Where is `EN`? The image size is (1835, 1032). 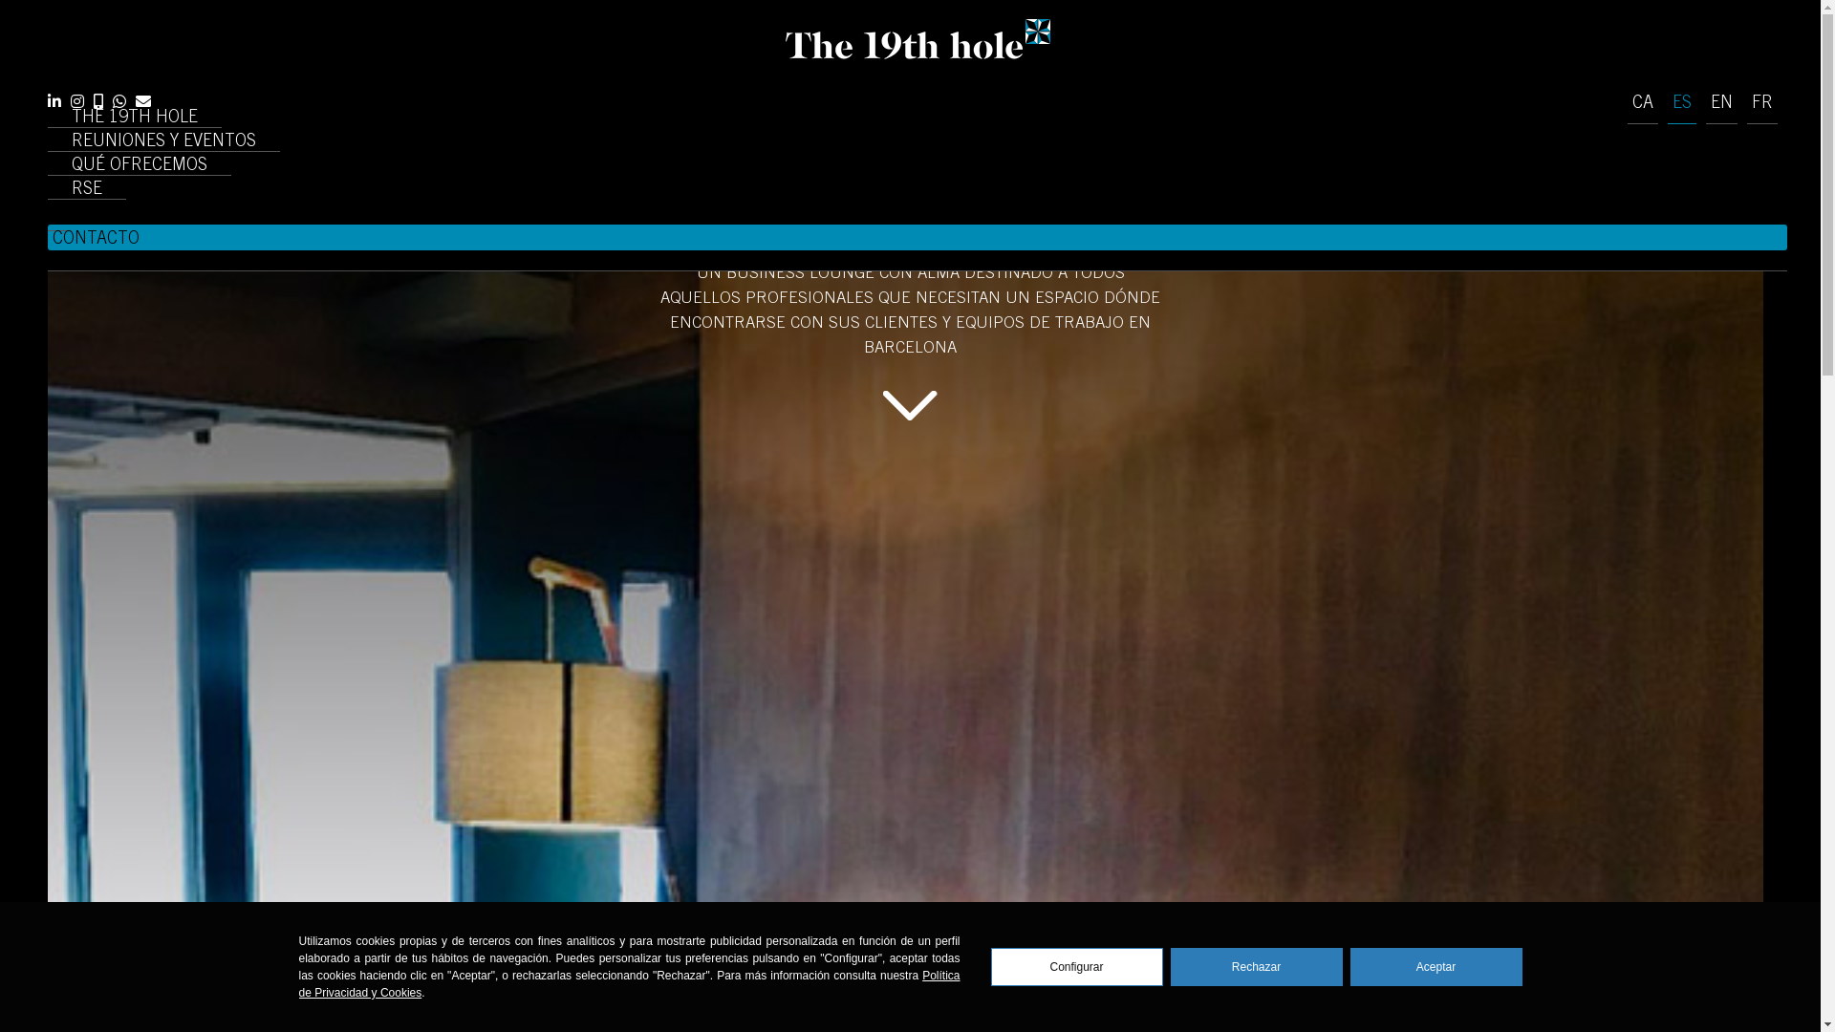
EN is located at coordinates (1722, 110).